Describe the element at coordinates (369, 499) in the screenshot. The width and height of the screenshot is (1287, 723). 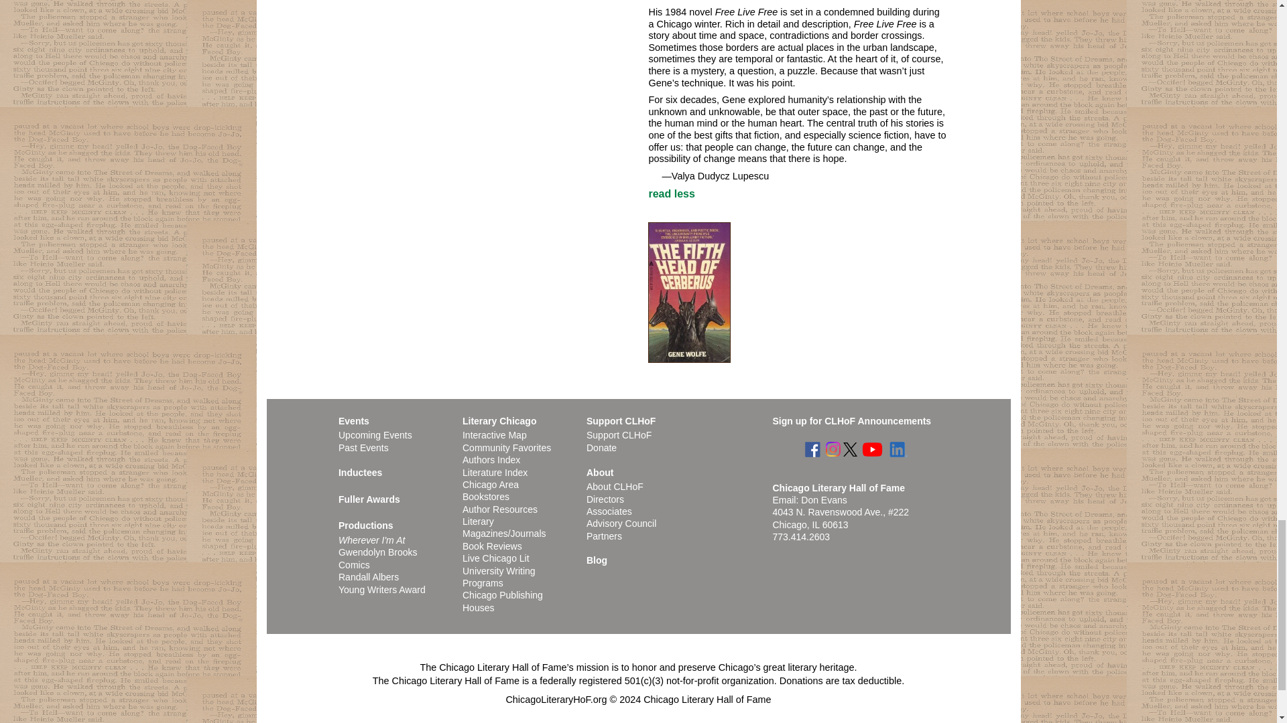
I see `Fuller Awards` at that location.